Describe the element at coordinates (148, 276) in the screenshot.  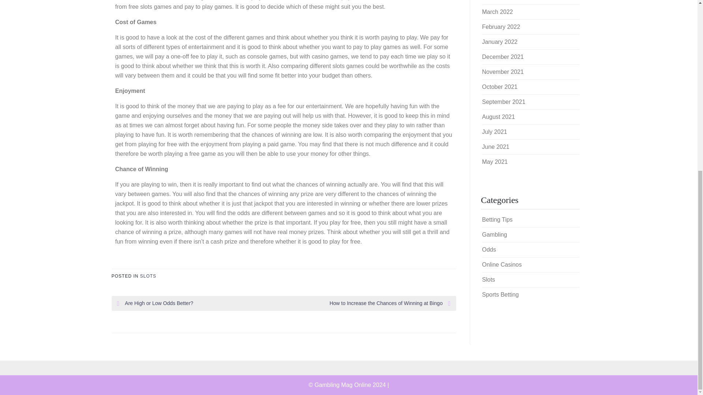
I see `SLOTS` at that location.